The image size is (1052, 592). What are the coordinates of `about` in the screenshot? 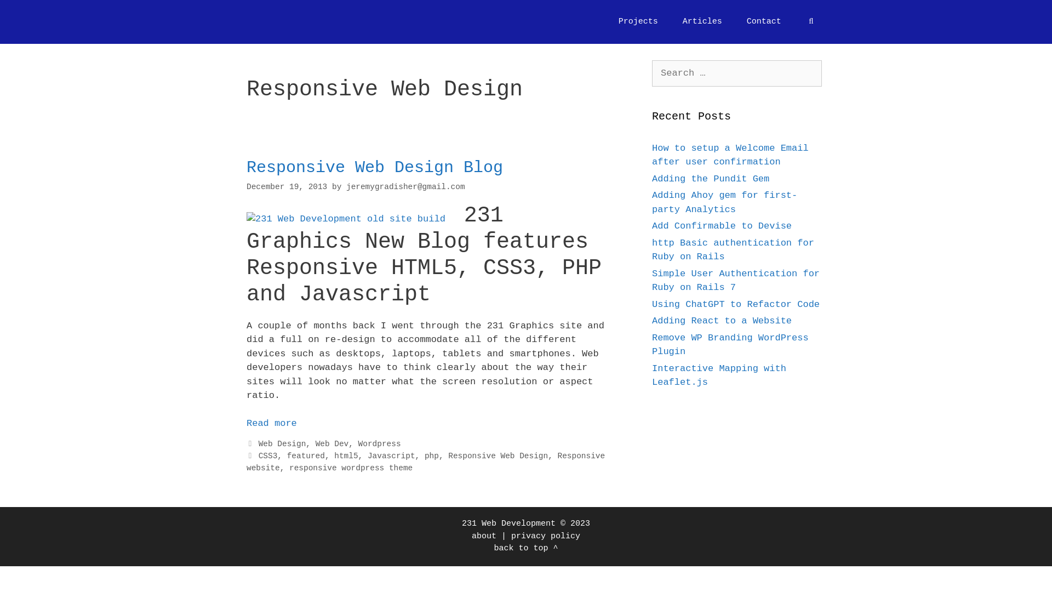 It's located at (484, 536).